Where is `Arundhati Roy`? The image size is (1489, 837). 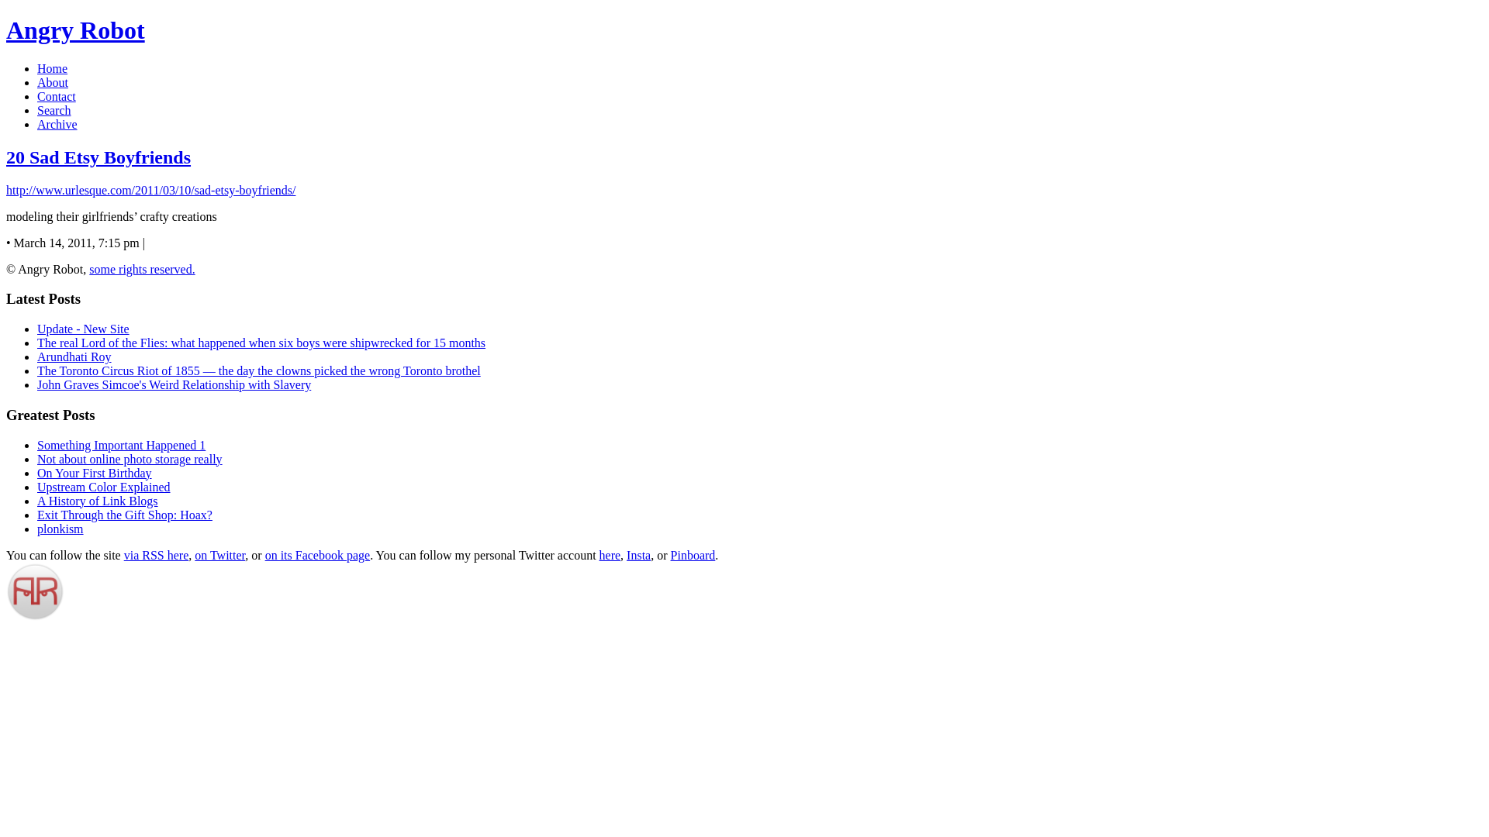
Arundhati Roy is located at coordinates (74, 356).